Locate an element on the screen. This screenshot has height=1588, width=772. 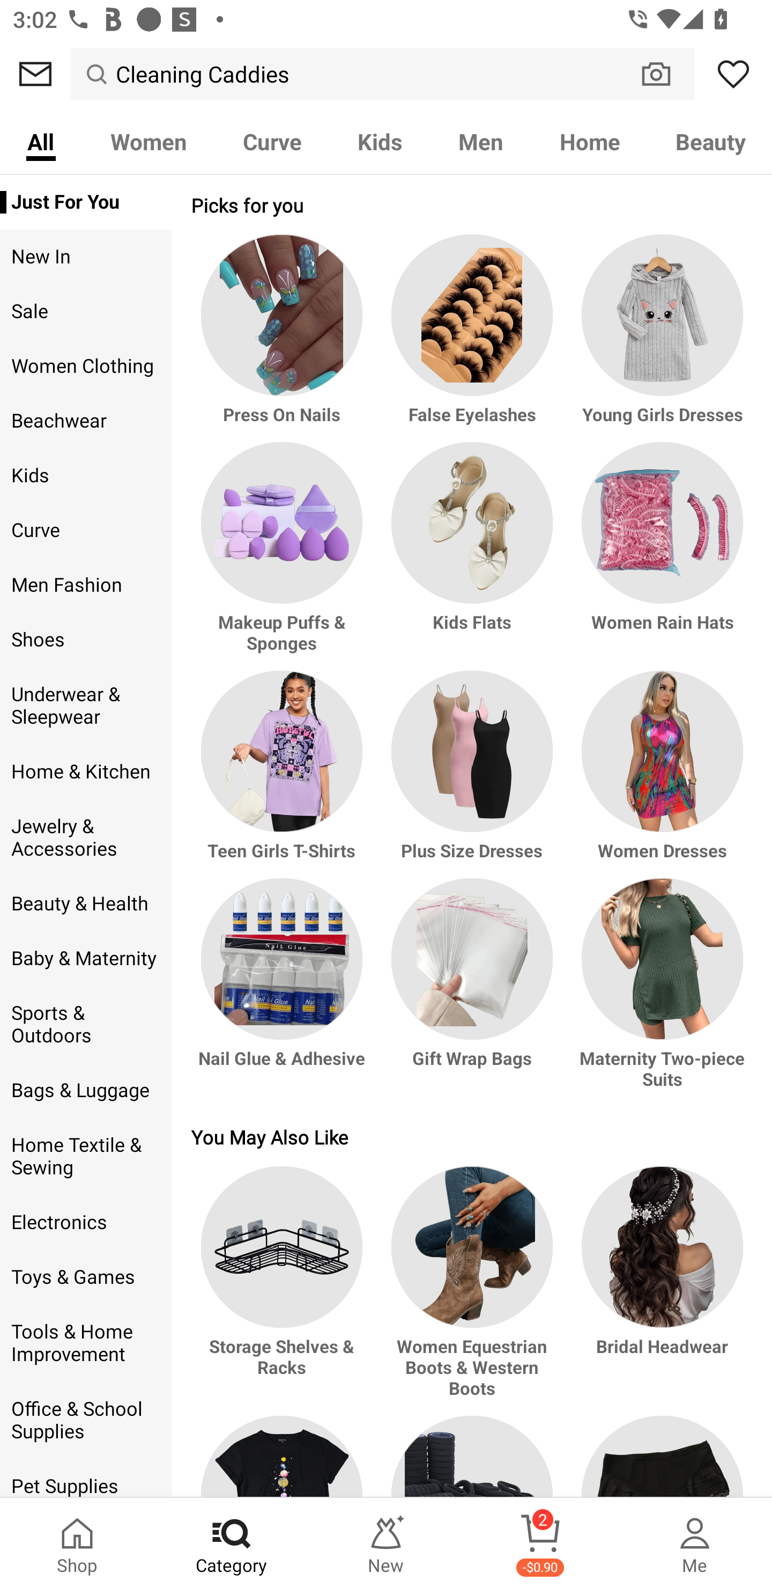
Plus Size Dresses is located at coordinates (472, 774).